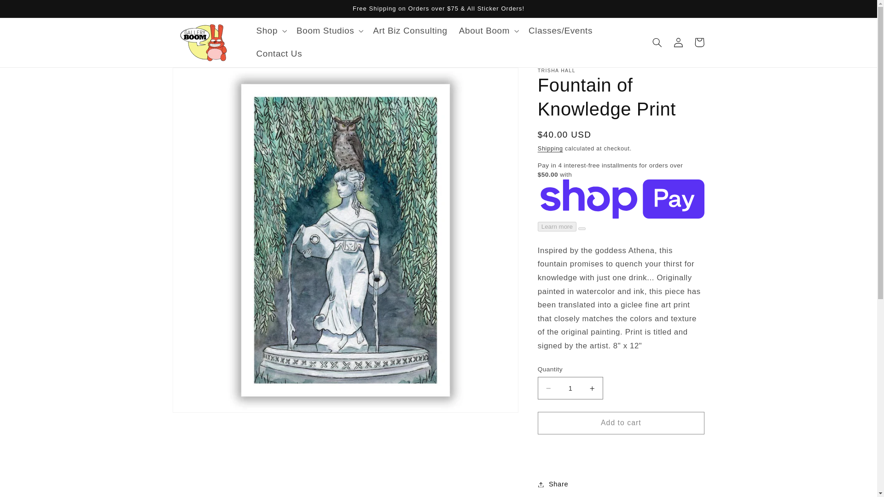 The width and height of the screenshot is (884, 497). What do you see at coordinates (279, 53) in the screenshot?
I see `Contact Us` at bounding box center [279, 53].